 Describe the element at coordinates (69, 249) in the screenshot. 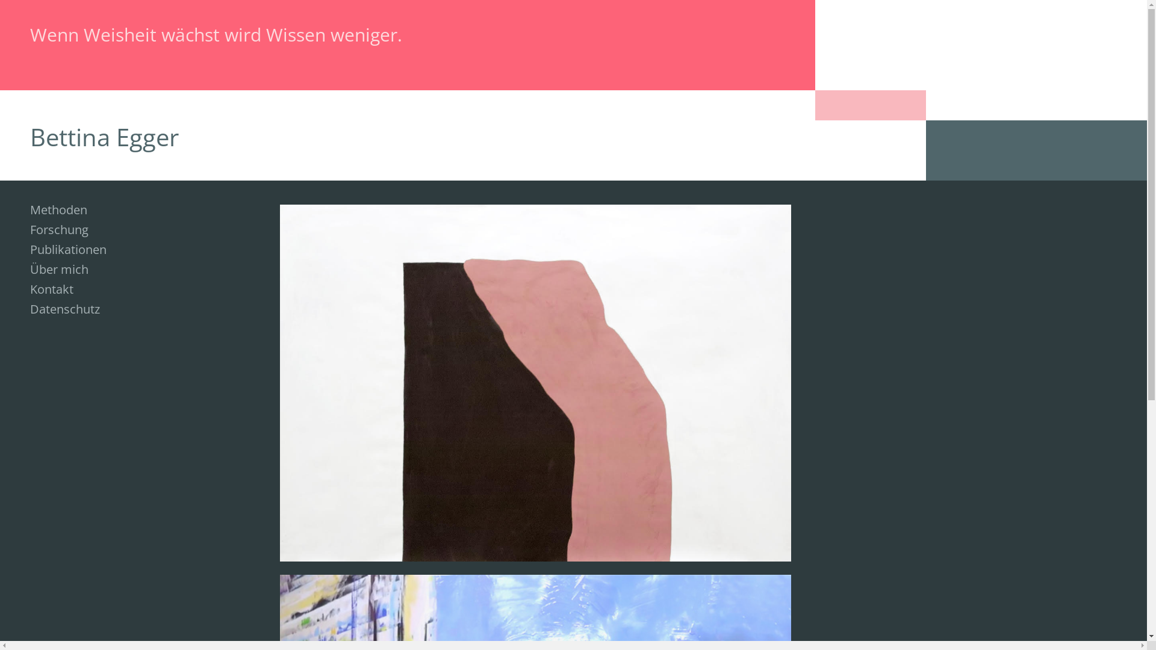

I see `Publikationen` at that location.